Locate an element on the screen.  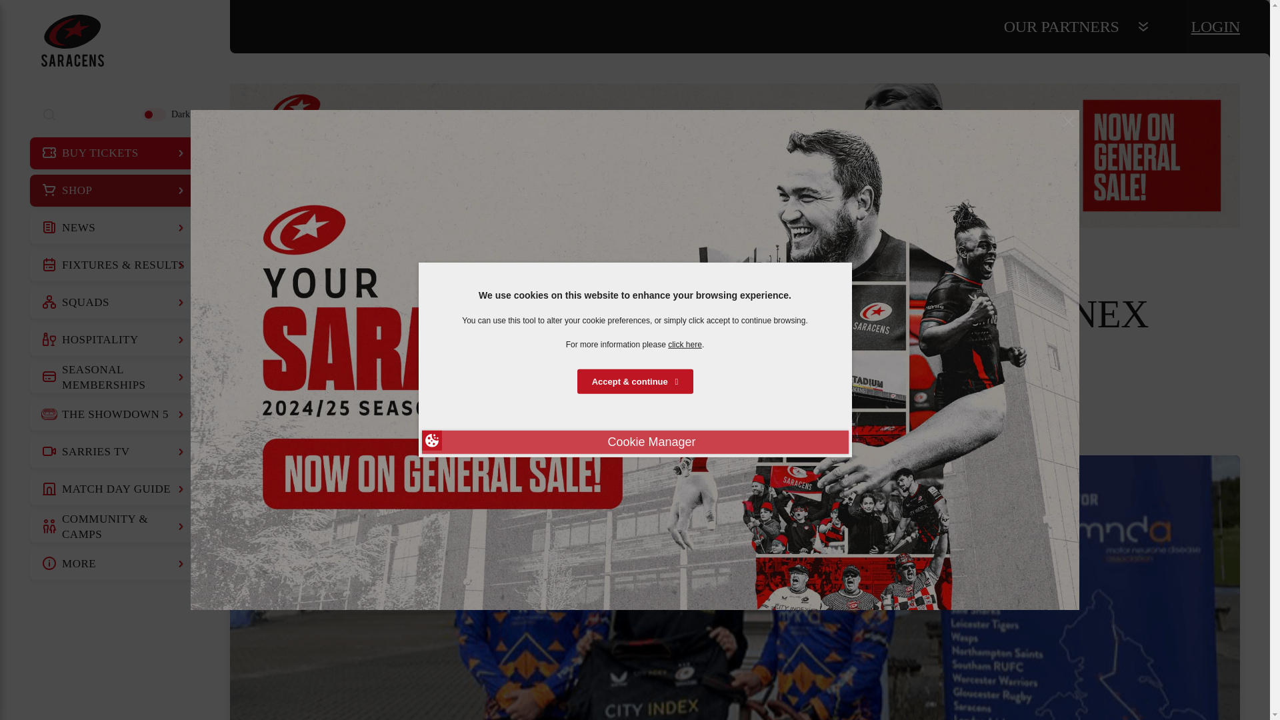
SARRIES TV is located at coordinates (115, 452).